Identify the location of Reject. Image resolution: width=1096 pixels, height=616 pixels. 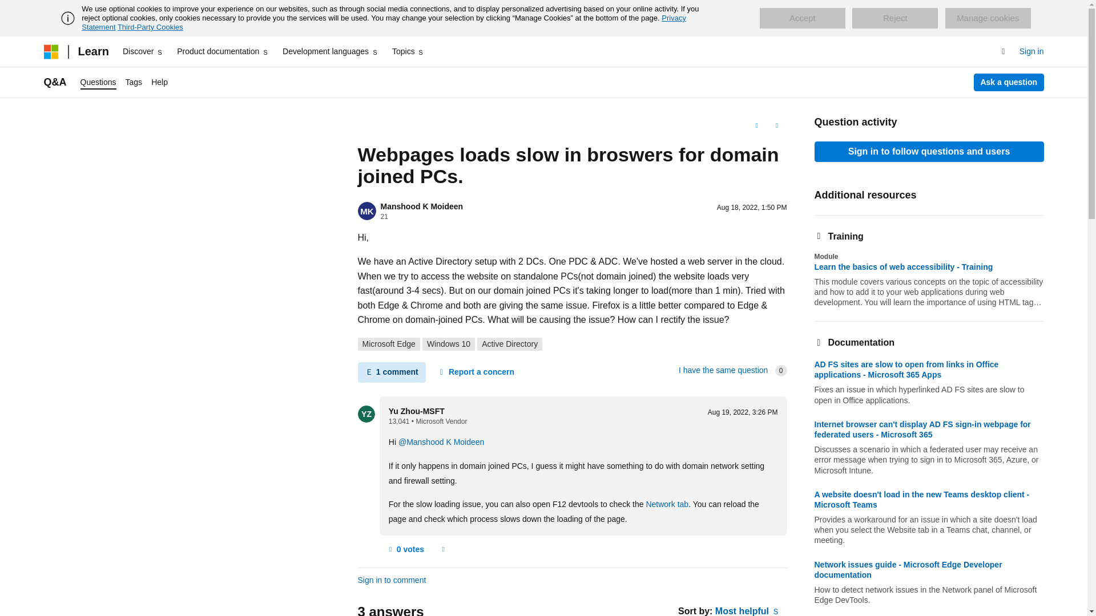
(895, 18).